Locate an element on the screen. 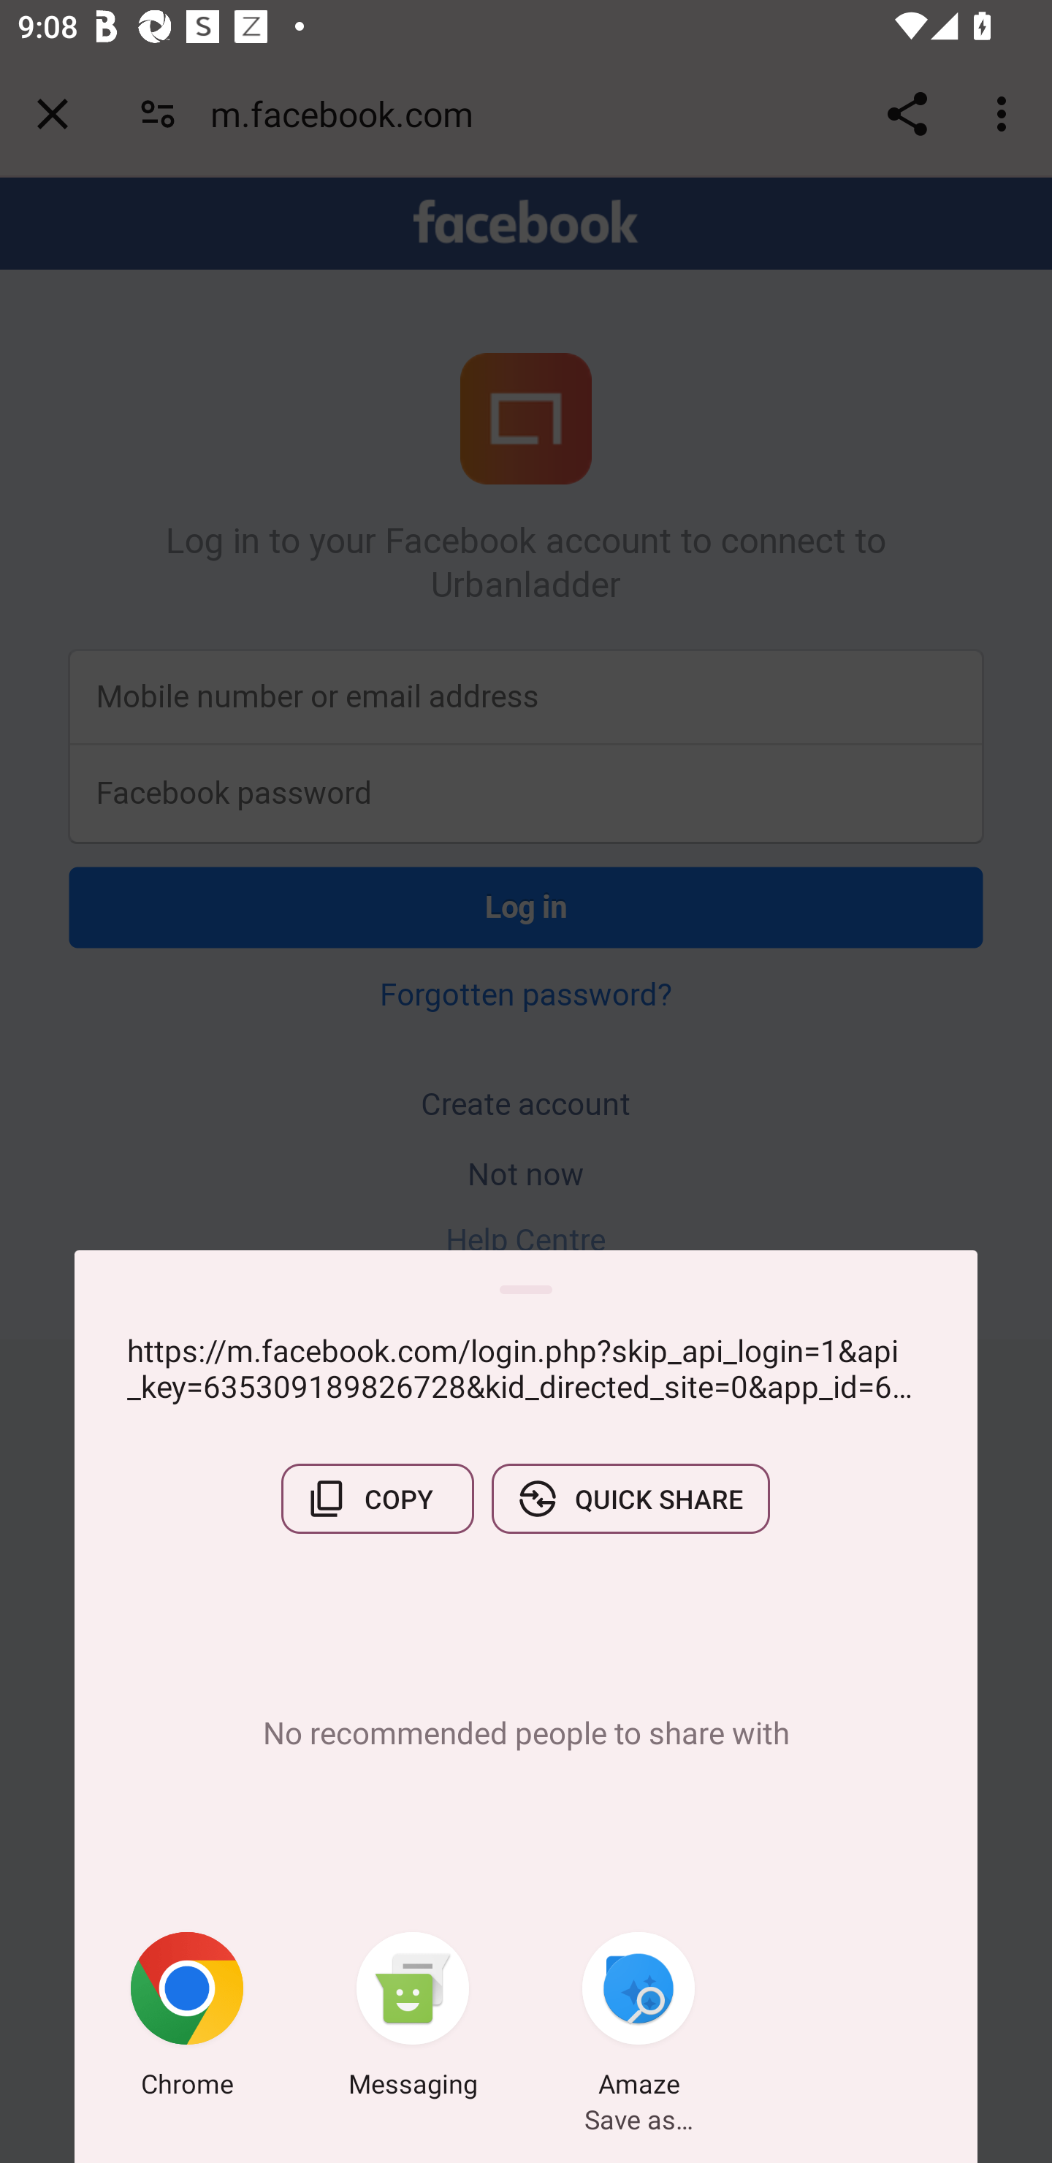 This screenshot has width=1052, height=2163. Chrome is located at coordinates (187, 2019).